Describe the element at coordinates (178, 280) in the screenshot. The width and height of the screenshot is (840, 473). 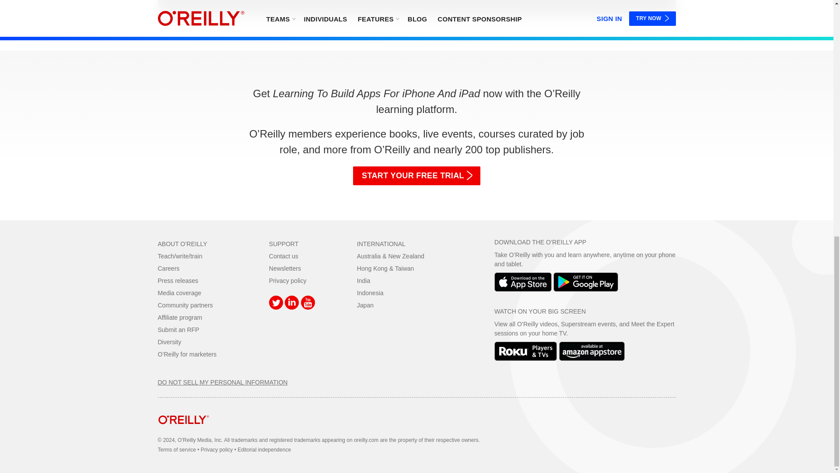
I see `Press releases` at that location.